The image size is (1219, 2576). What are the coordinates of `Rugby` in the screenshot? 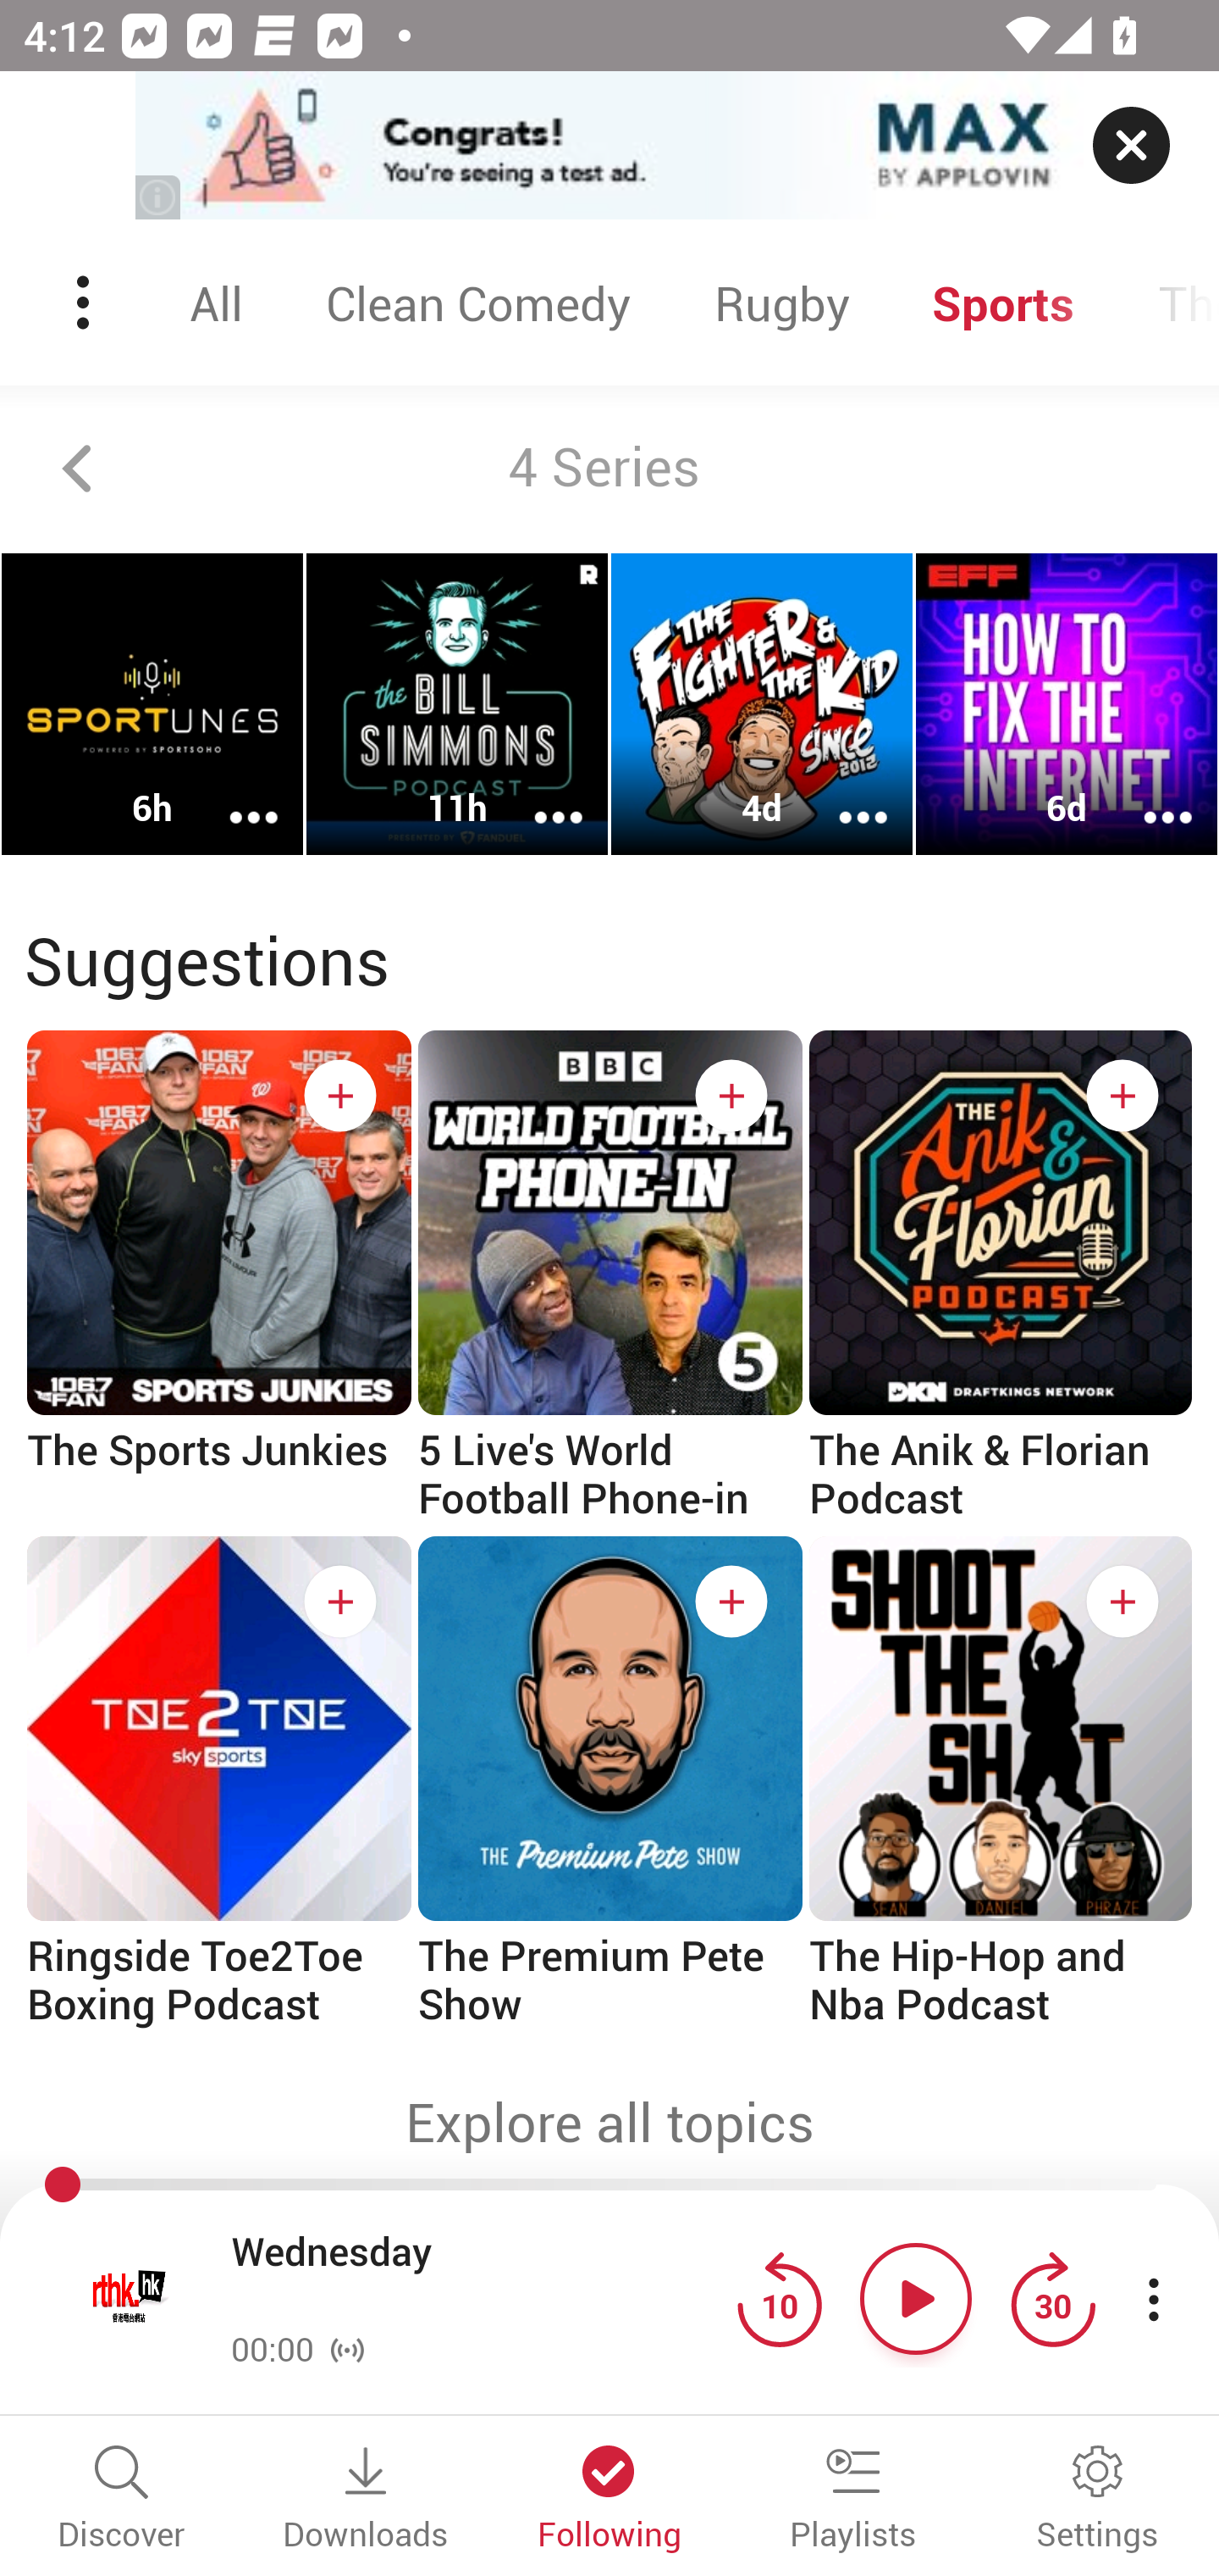 It's located at (780, 303).